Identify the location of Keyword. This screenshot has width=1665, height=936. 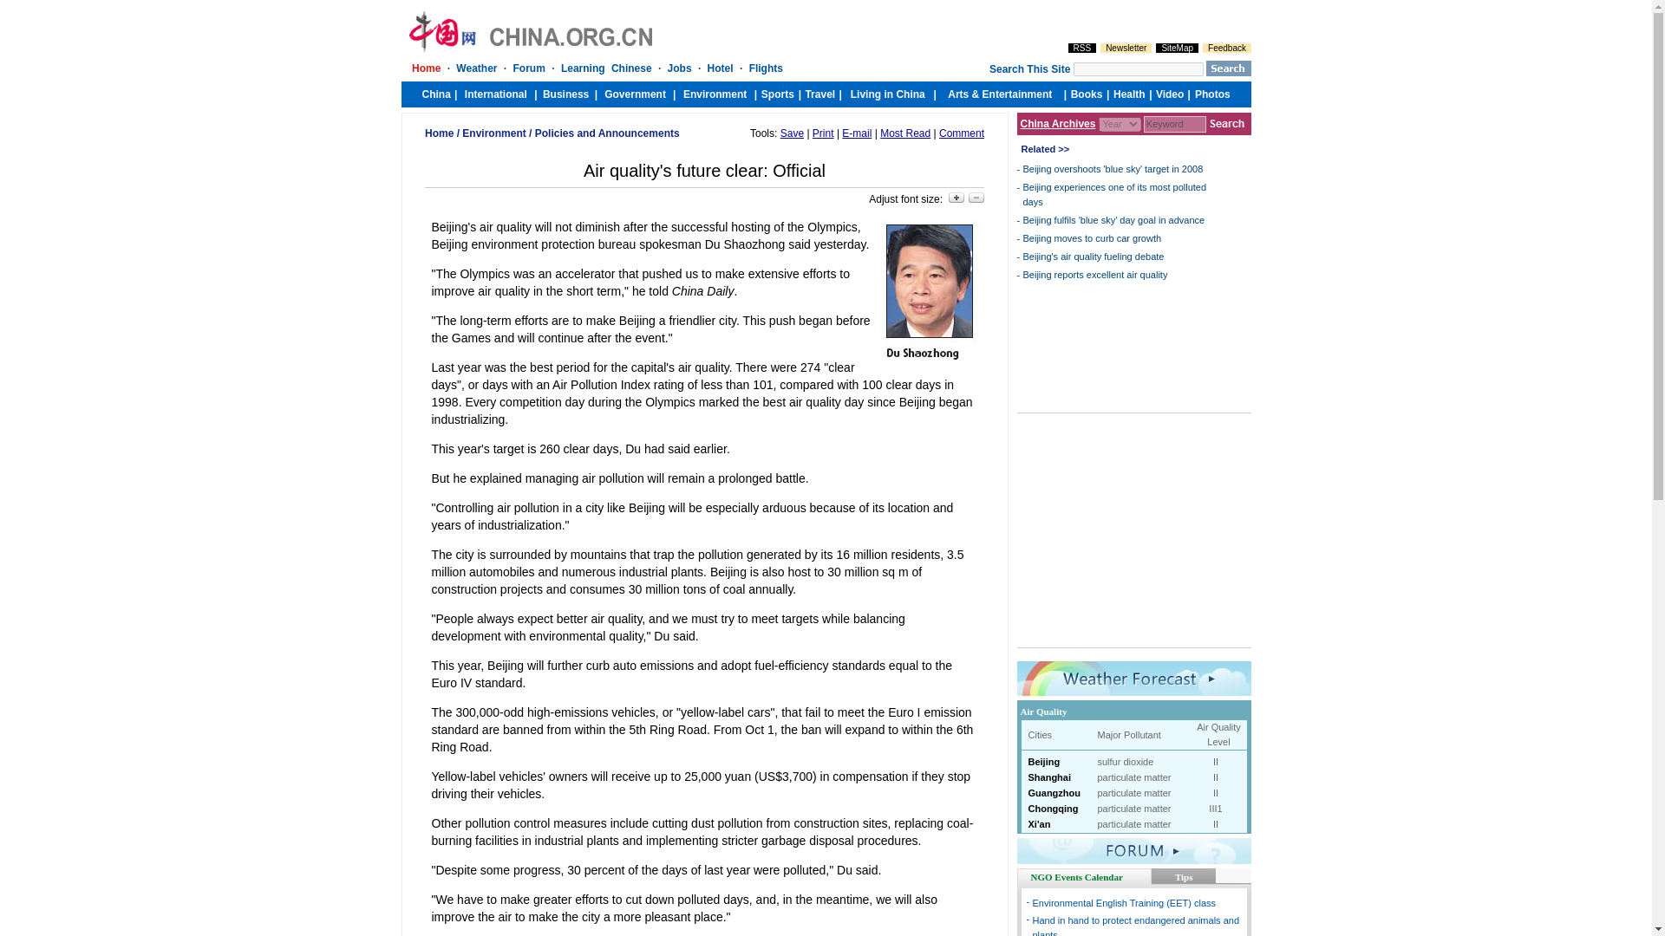
(1174, 124).